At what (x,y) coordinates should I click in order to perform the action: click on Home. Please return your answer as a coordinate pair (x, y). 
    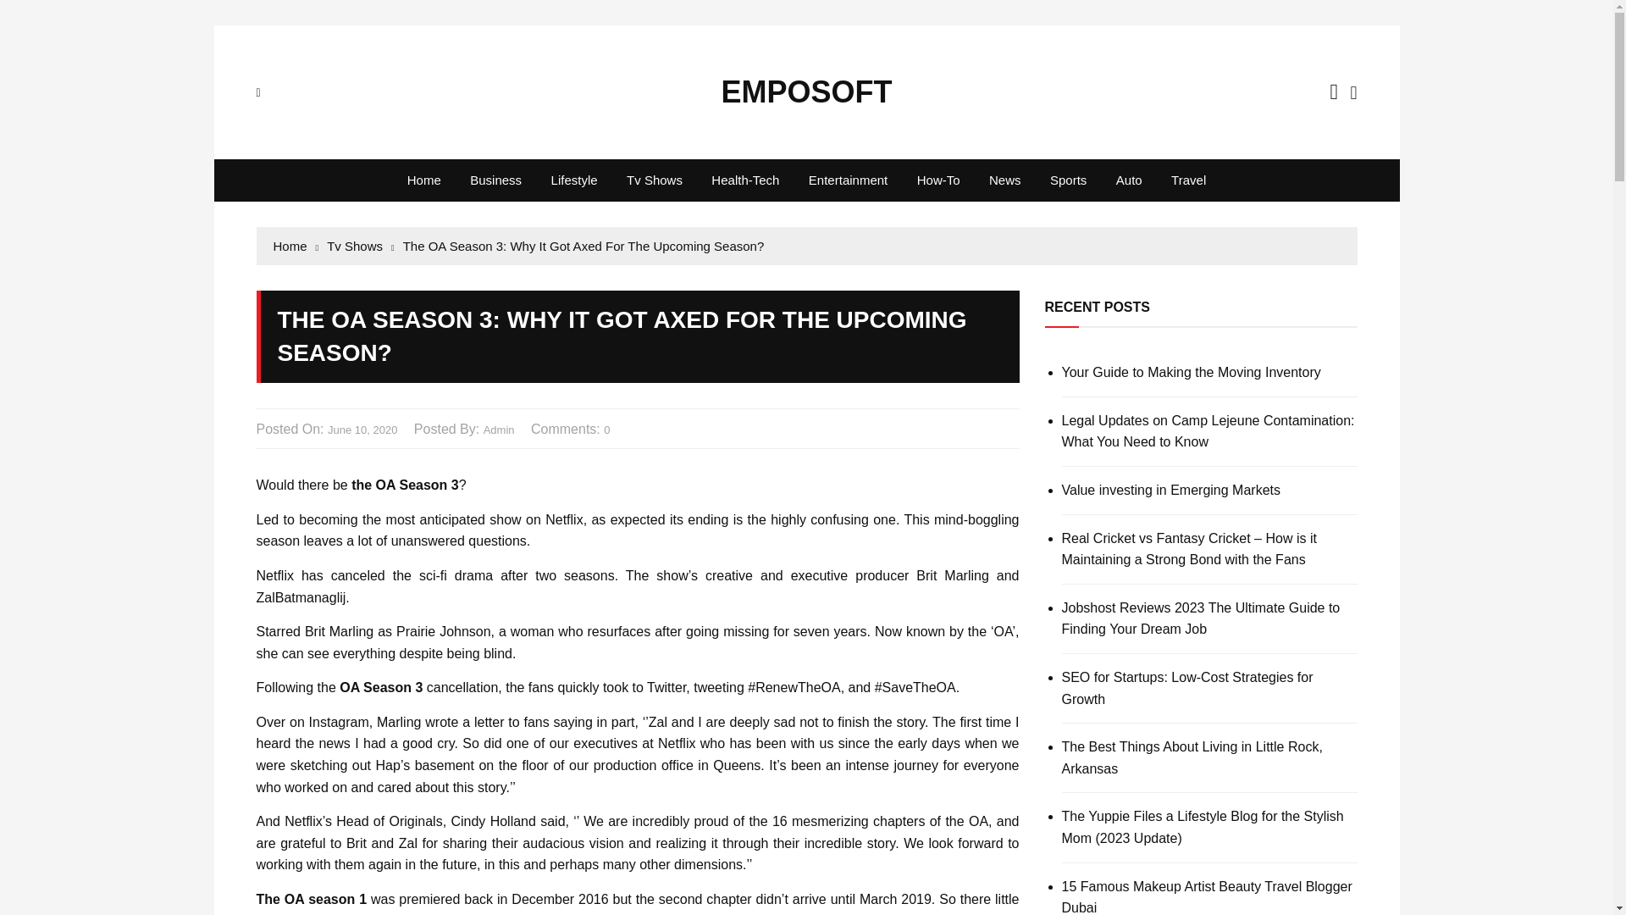
    Looking at the image, I should click on (296, 246).